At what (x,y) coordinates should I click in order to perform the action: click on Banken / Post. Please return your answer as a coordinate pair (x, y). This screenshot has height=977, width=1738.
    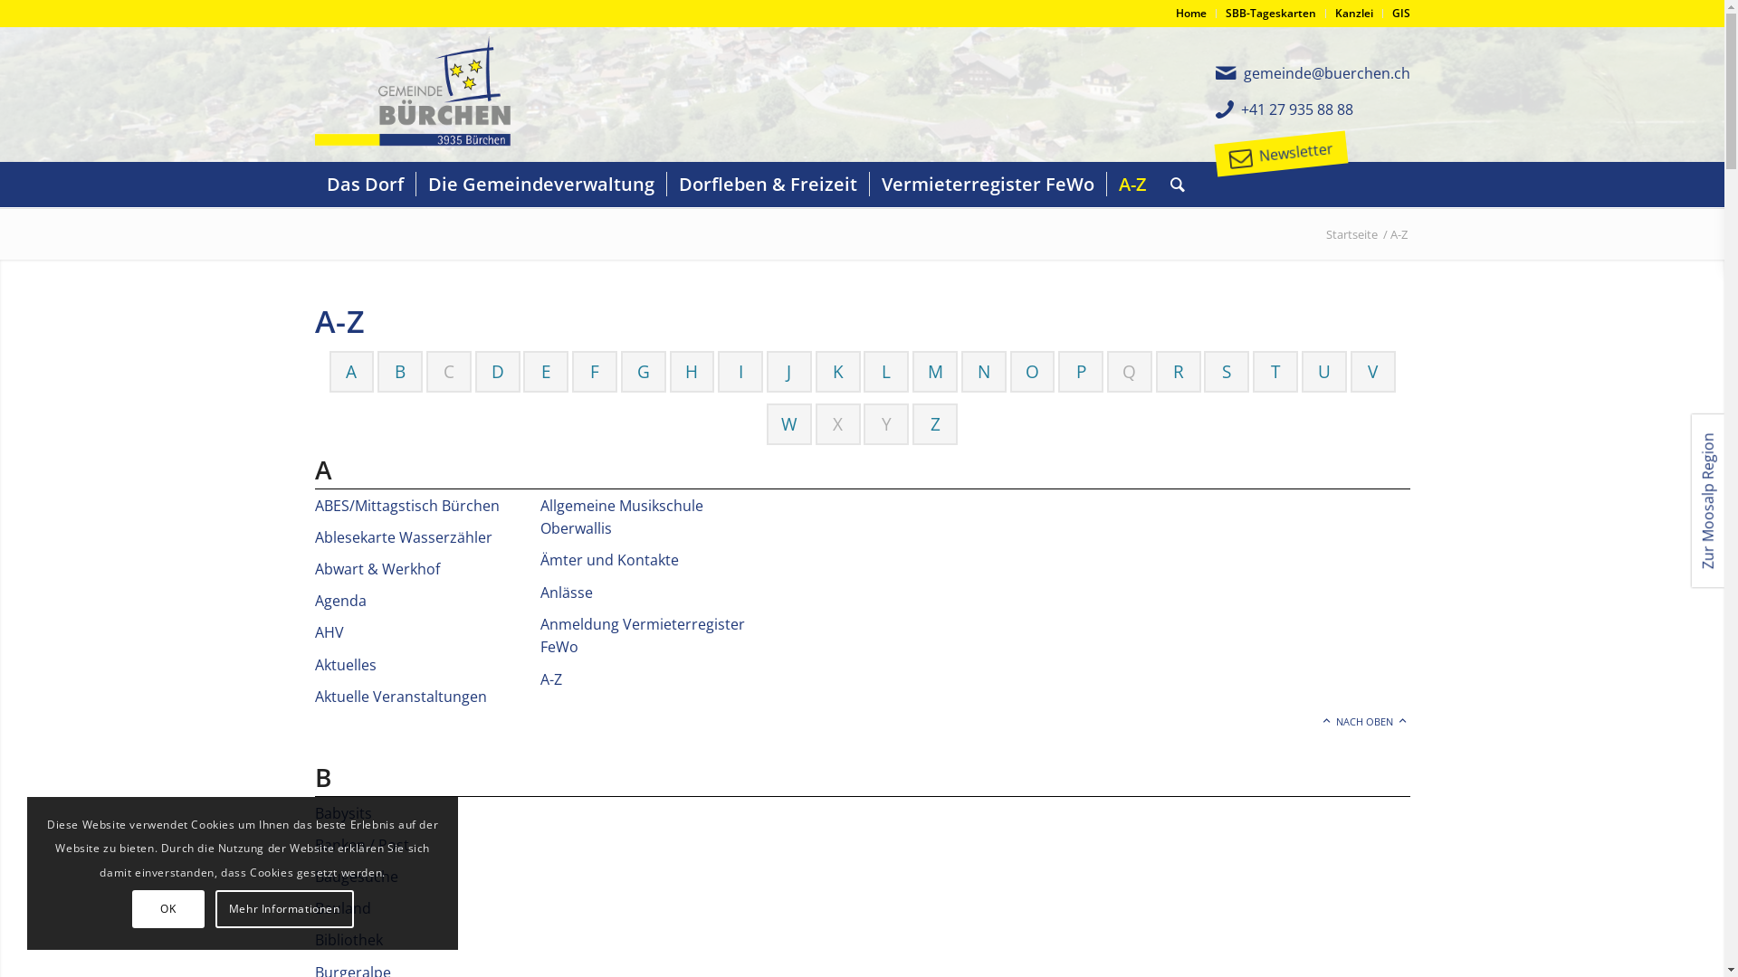
    Looking at the image, I should click on (362, 845).